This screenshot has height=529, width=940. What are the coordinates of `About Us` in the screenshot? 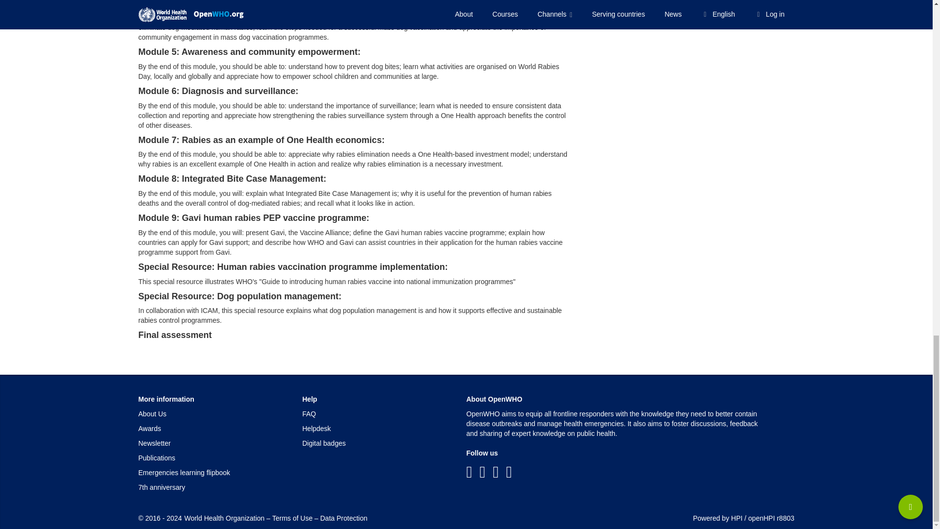 It's located at (152, 414).